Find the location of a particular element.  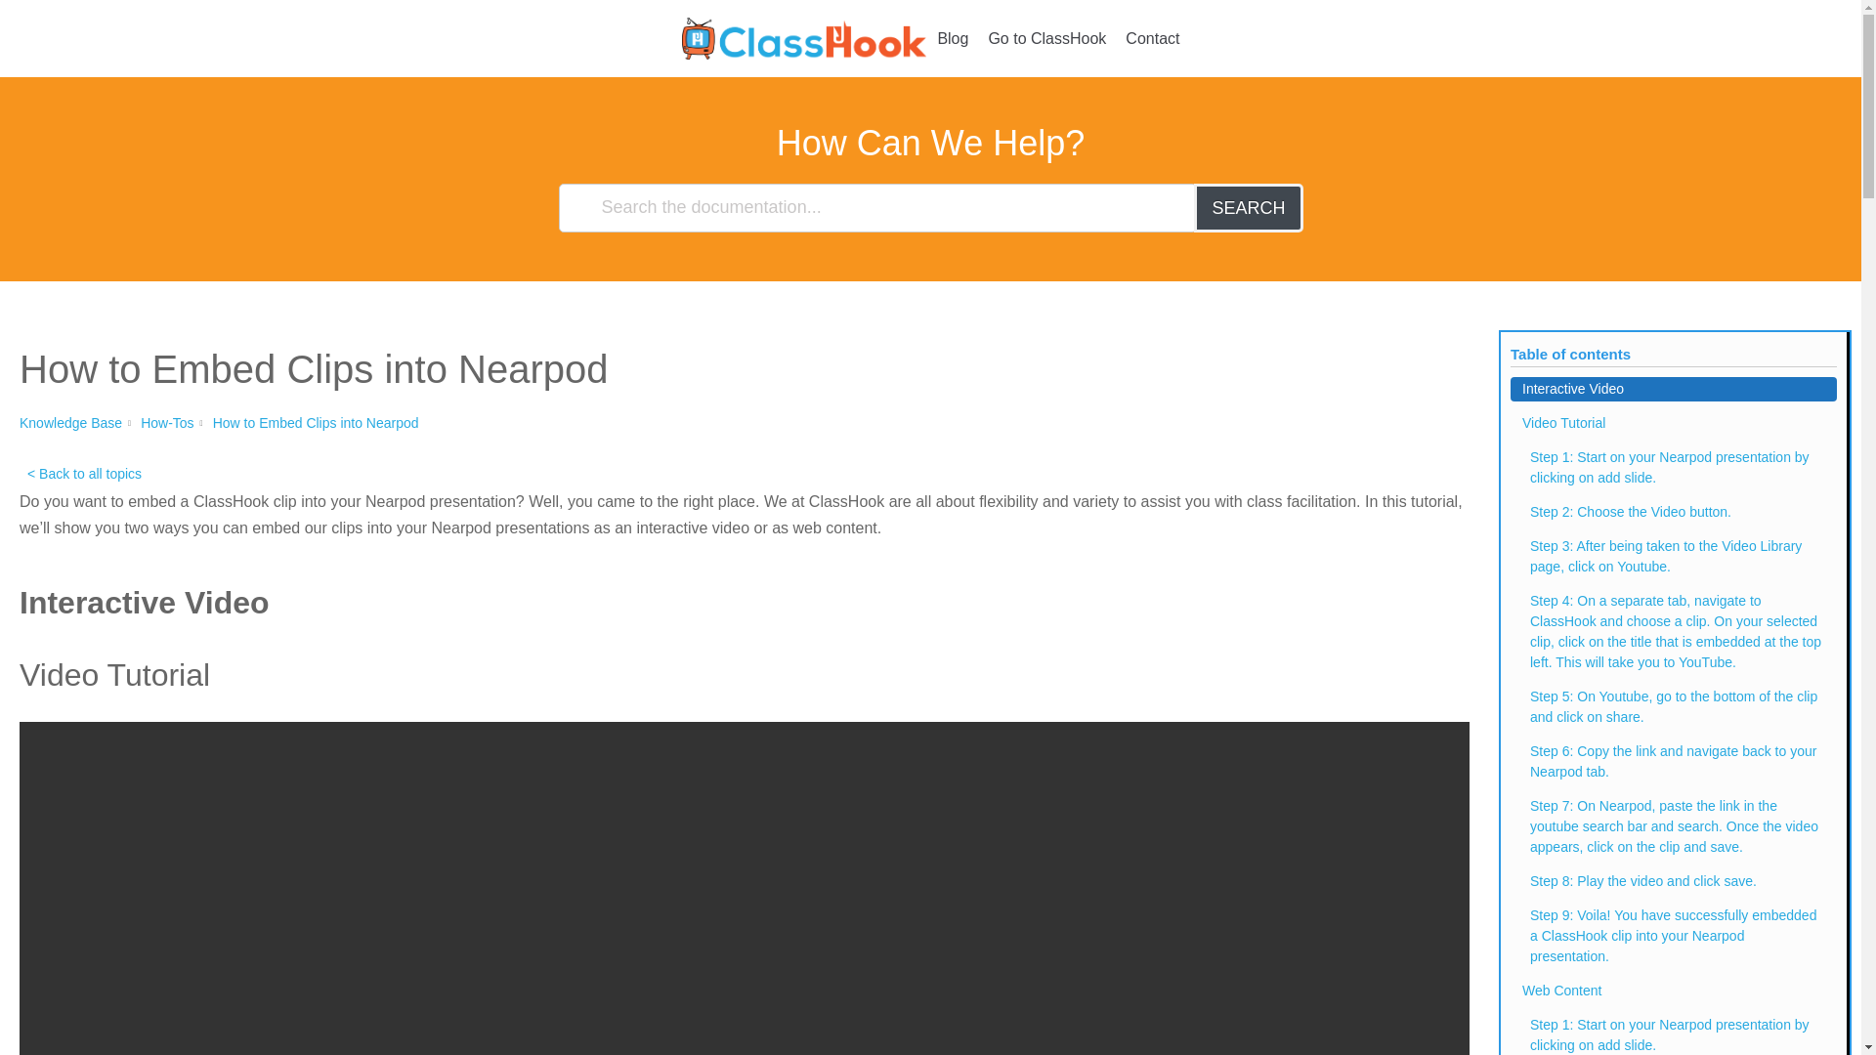

How-Tos is located at coordinates (166, 422).